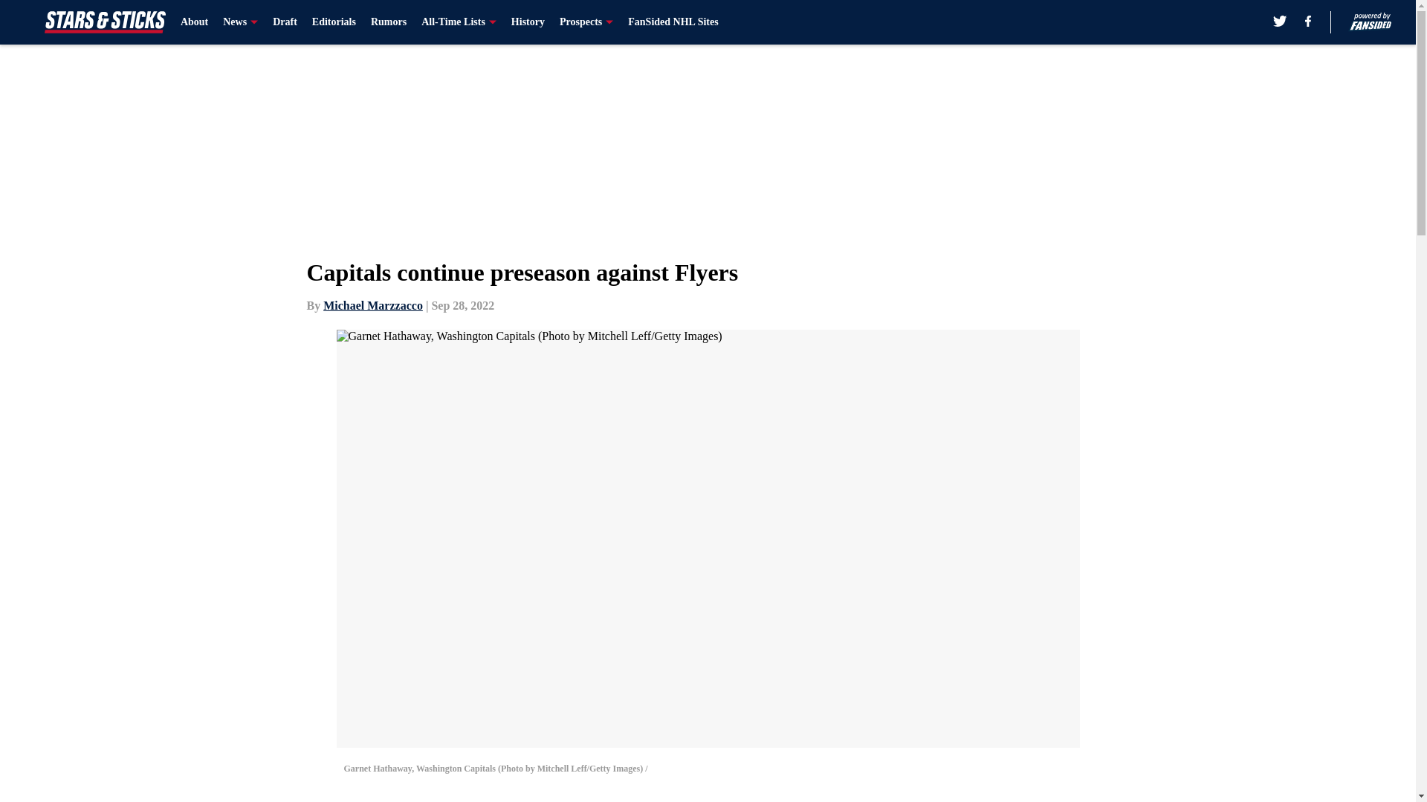  Describe the element at coordinates (373, 305) in the screenshot. I see `Michael Marzzacco` at that location.